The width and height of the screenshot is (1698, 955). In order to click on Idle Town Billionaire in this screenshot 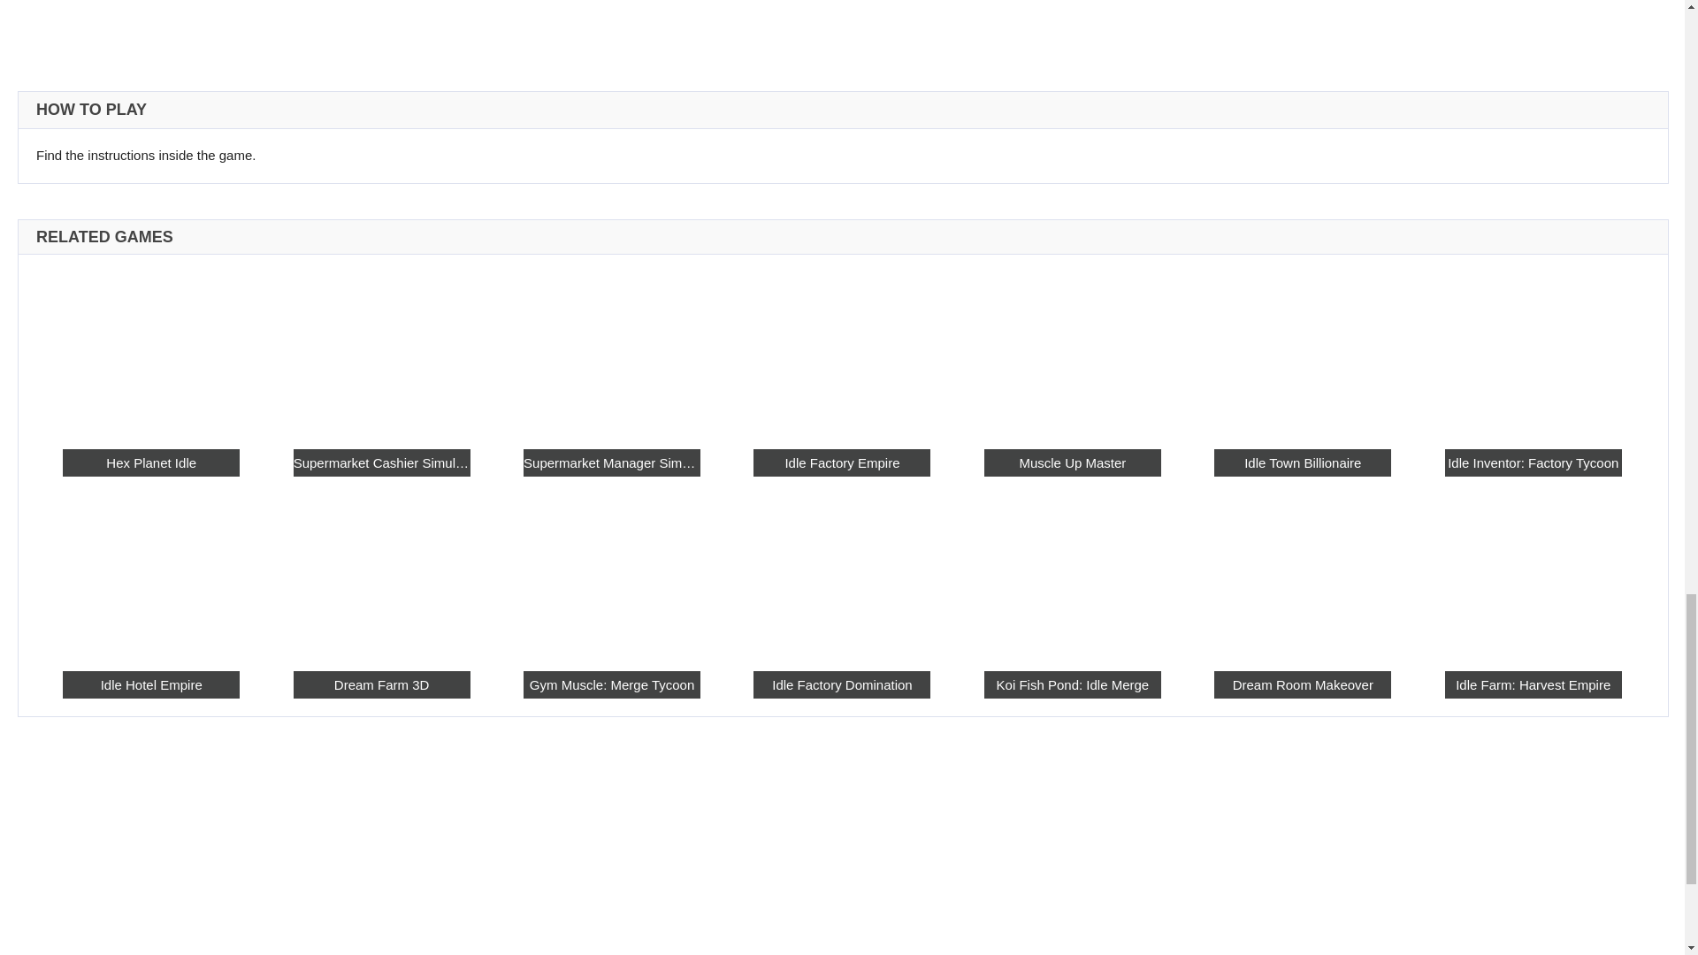, I will do `click(1302, 350)`.